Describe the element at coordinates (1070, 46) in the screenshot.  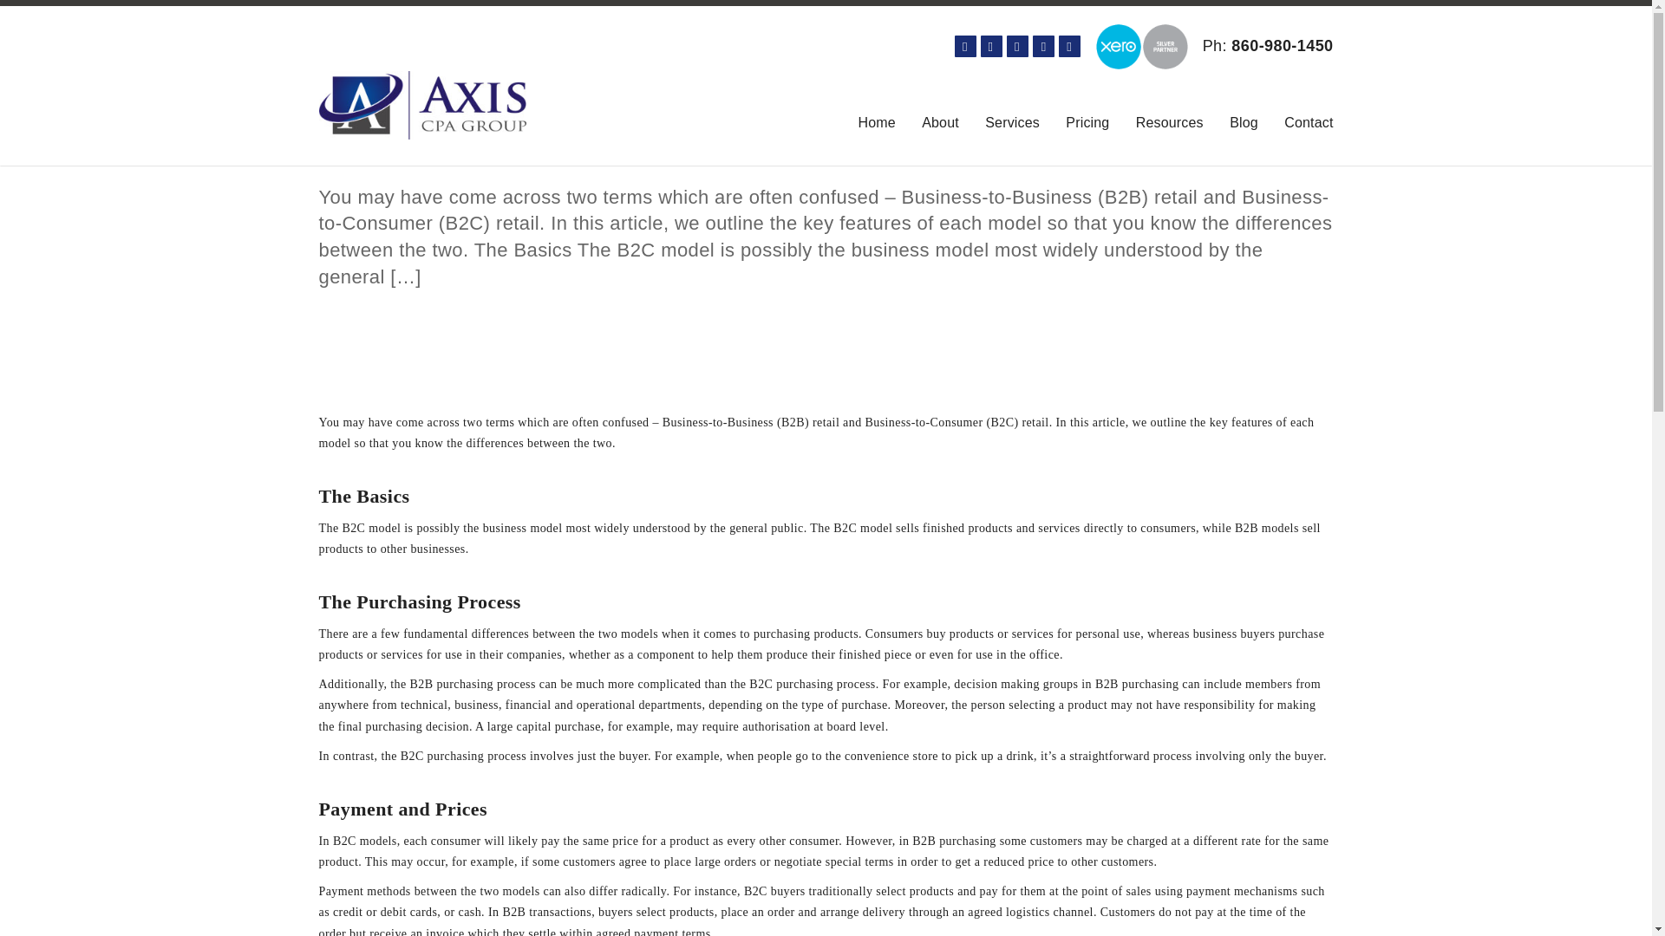
I see `twitter` at that location.